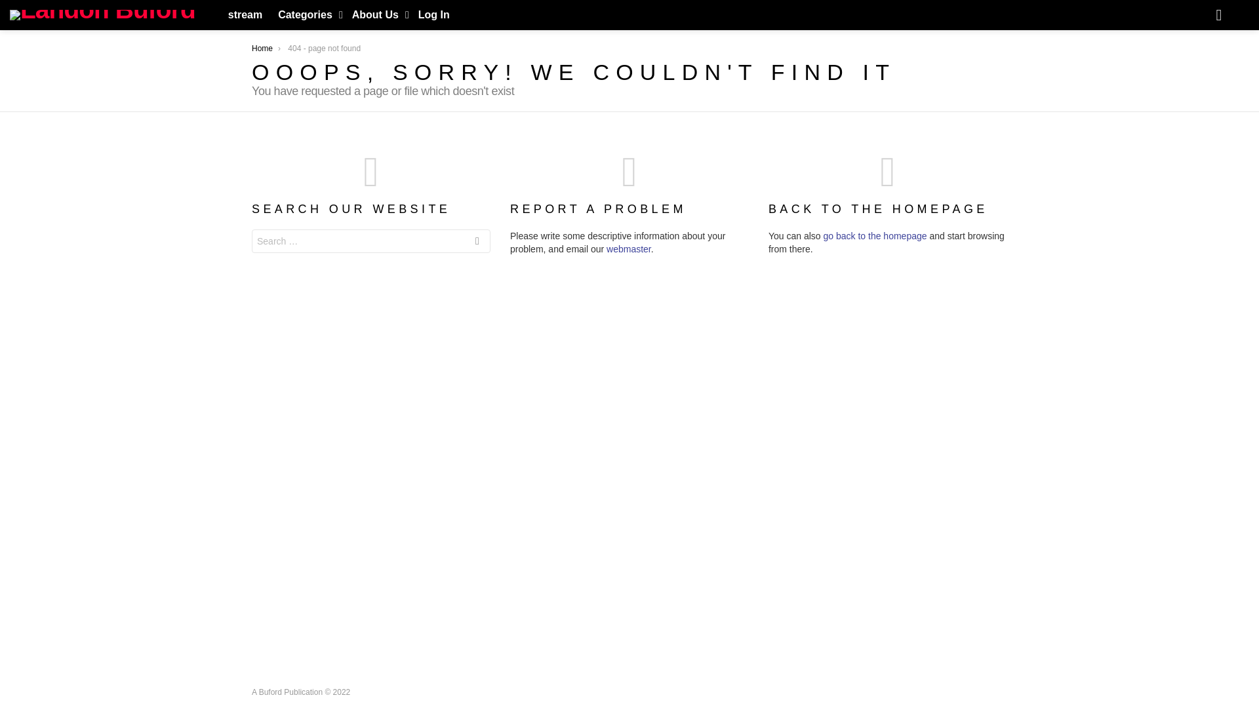 Image resolution: width=1259 pixels, height=708 pixels. Describe the element at coordinates (477, 243) in the screenshot. I see `Search` at that location.